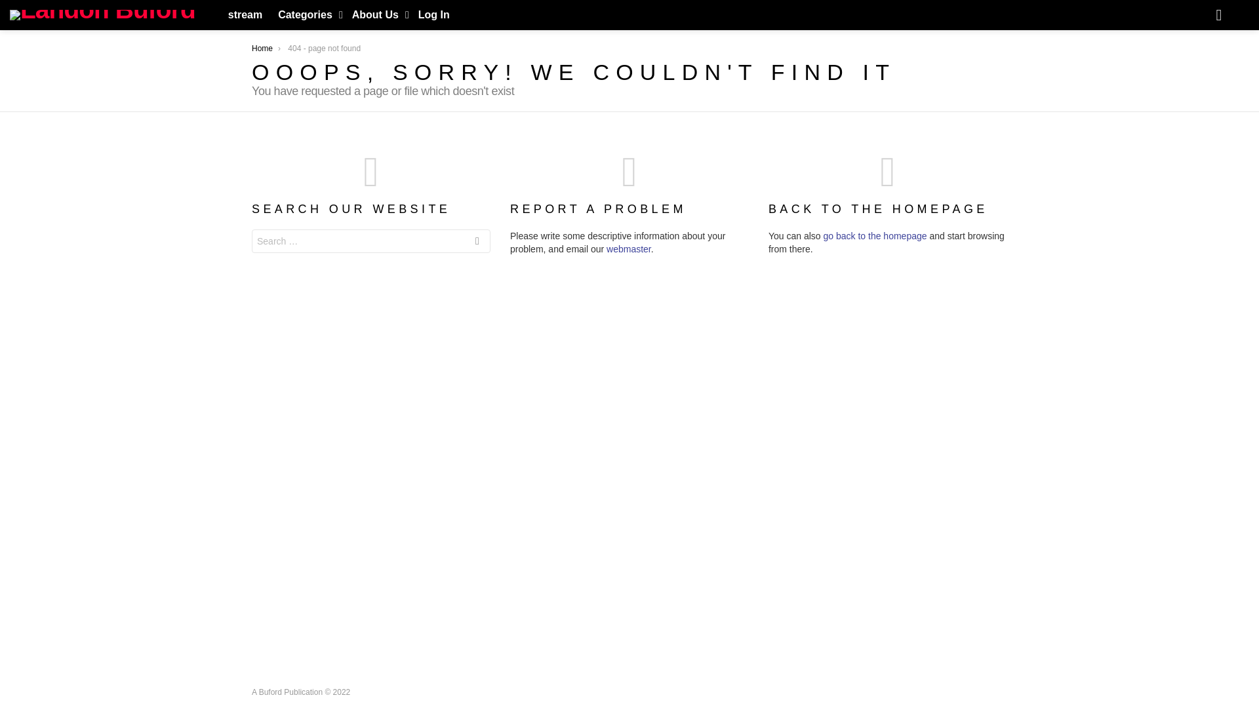 Image resolution: width=1259 pixels, height=708 pixels. Describe the element at coordinates (477, 243) in the screenshot. I see `Search` at that location.